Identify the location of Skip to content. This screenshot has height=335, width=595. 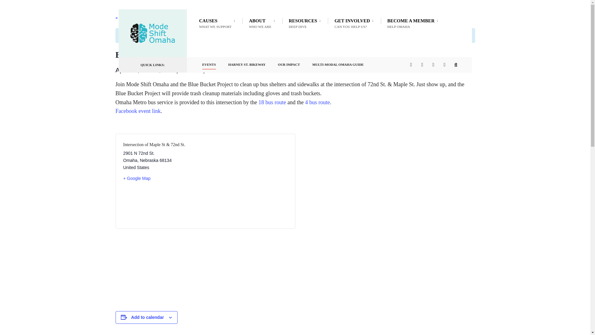
(209, 63).